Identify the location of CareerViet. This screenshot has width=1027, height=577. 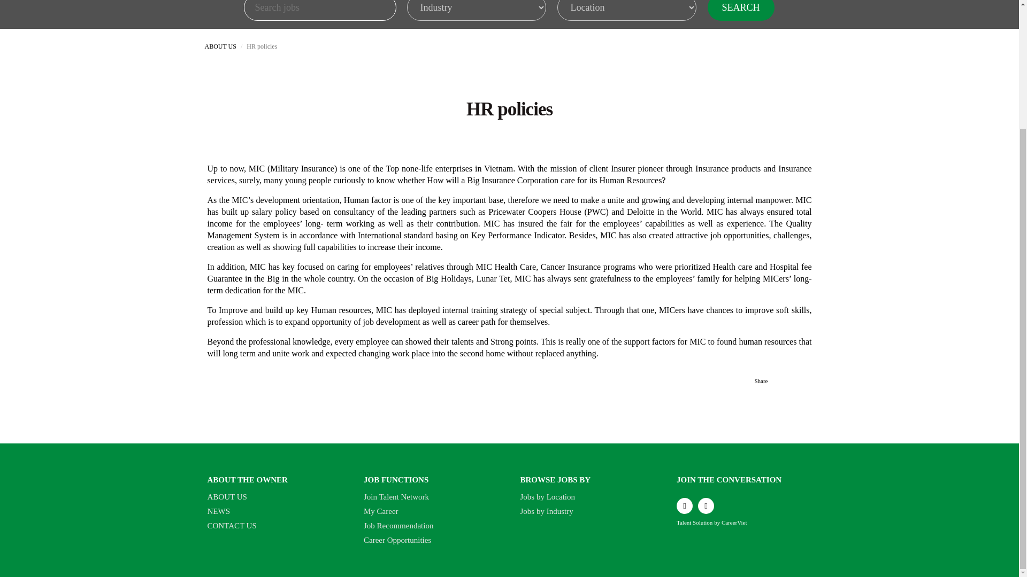
(734, 523).